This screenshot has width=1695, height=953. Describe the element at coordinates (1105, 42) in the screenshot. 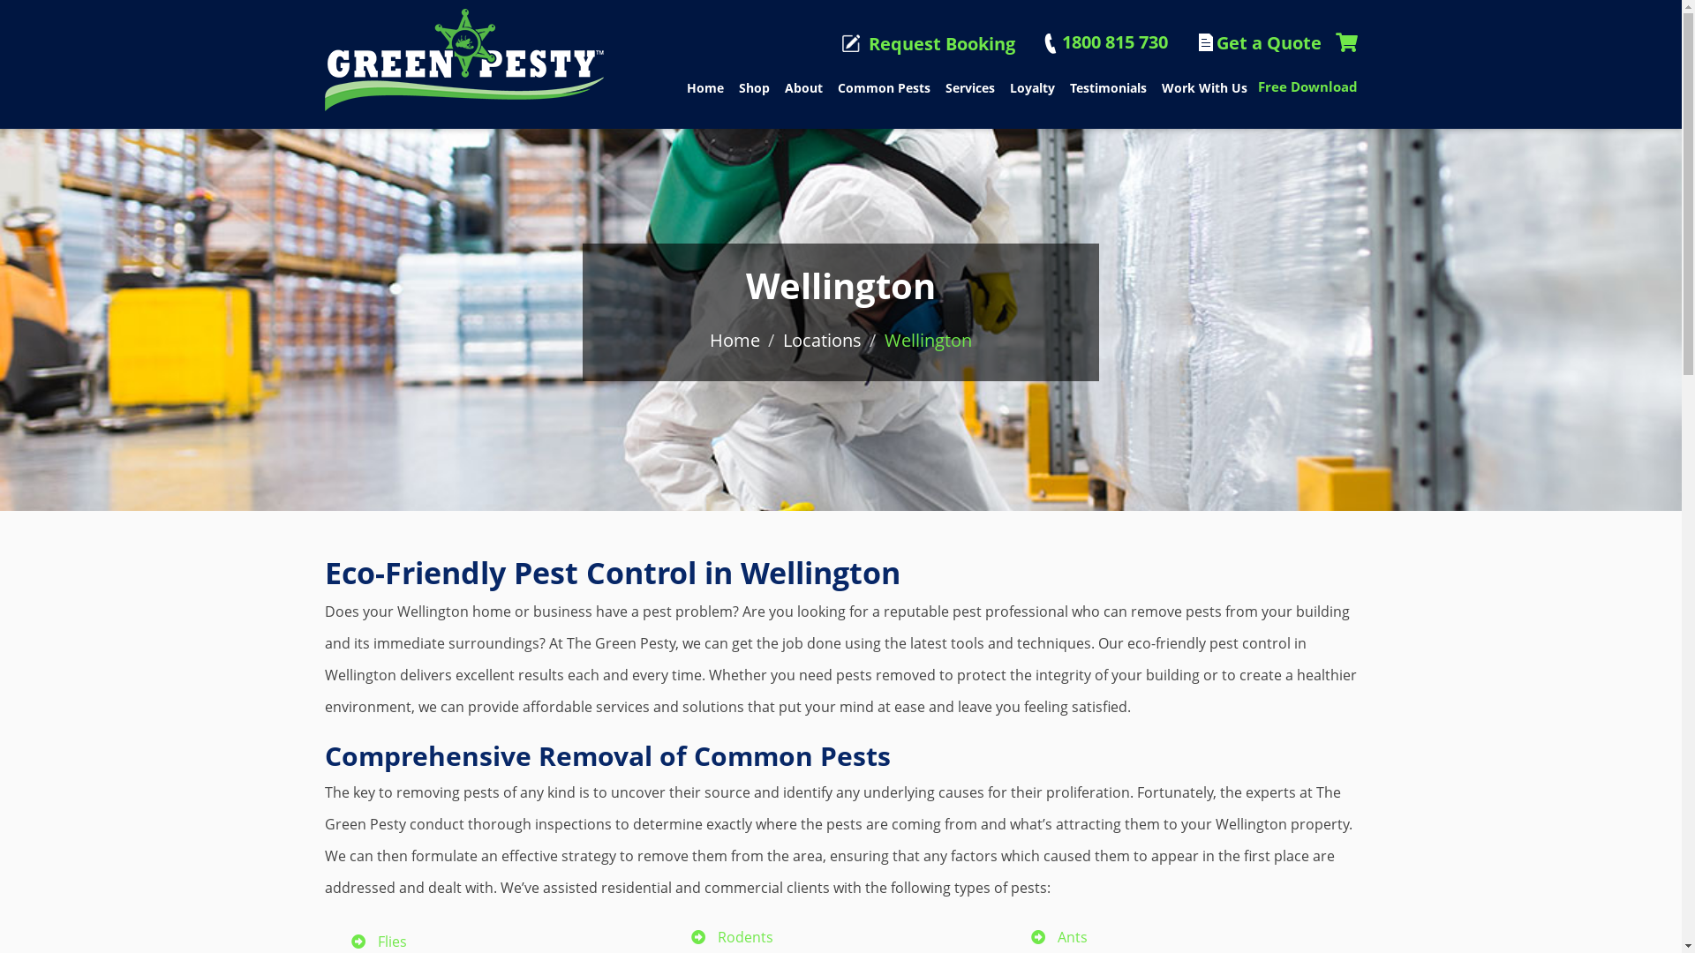

I see `1800 815 730` at that location.